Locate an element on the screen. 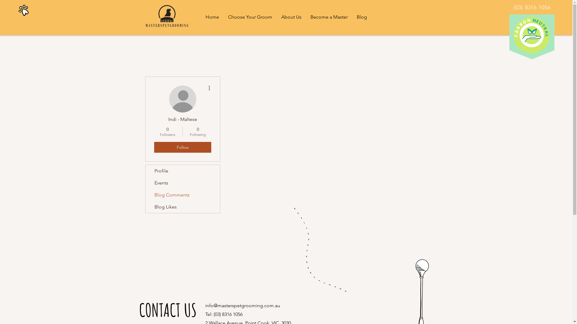  info@masterspetgrooming.com.au is located at coordinates (242, 305).